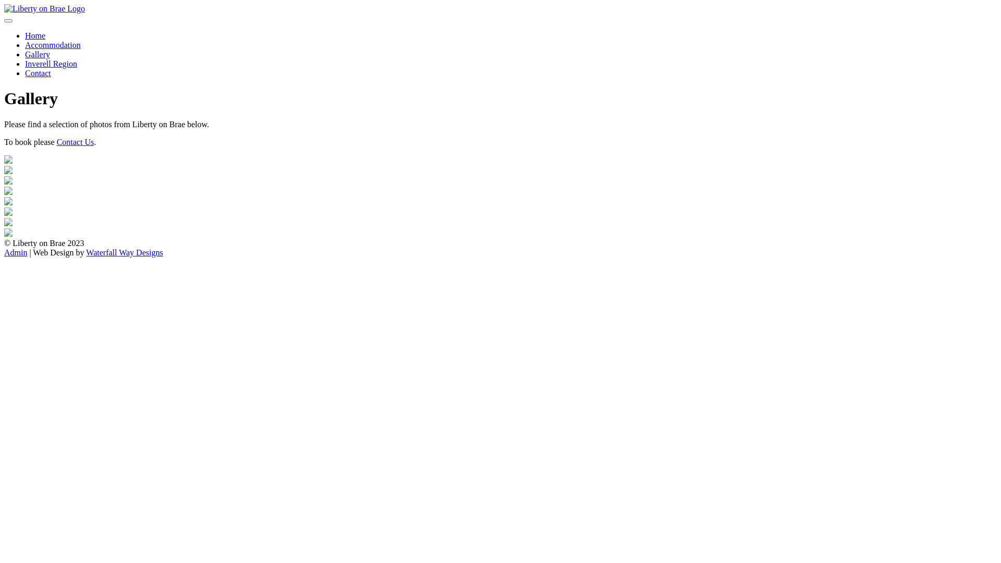 The width and height of the screenshot is (1001, 563). I want to click on Home, so click(35, 35).